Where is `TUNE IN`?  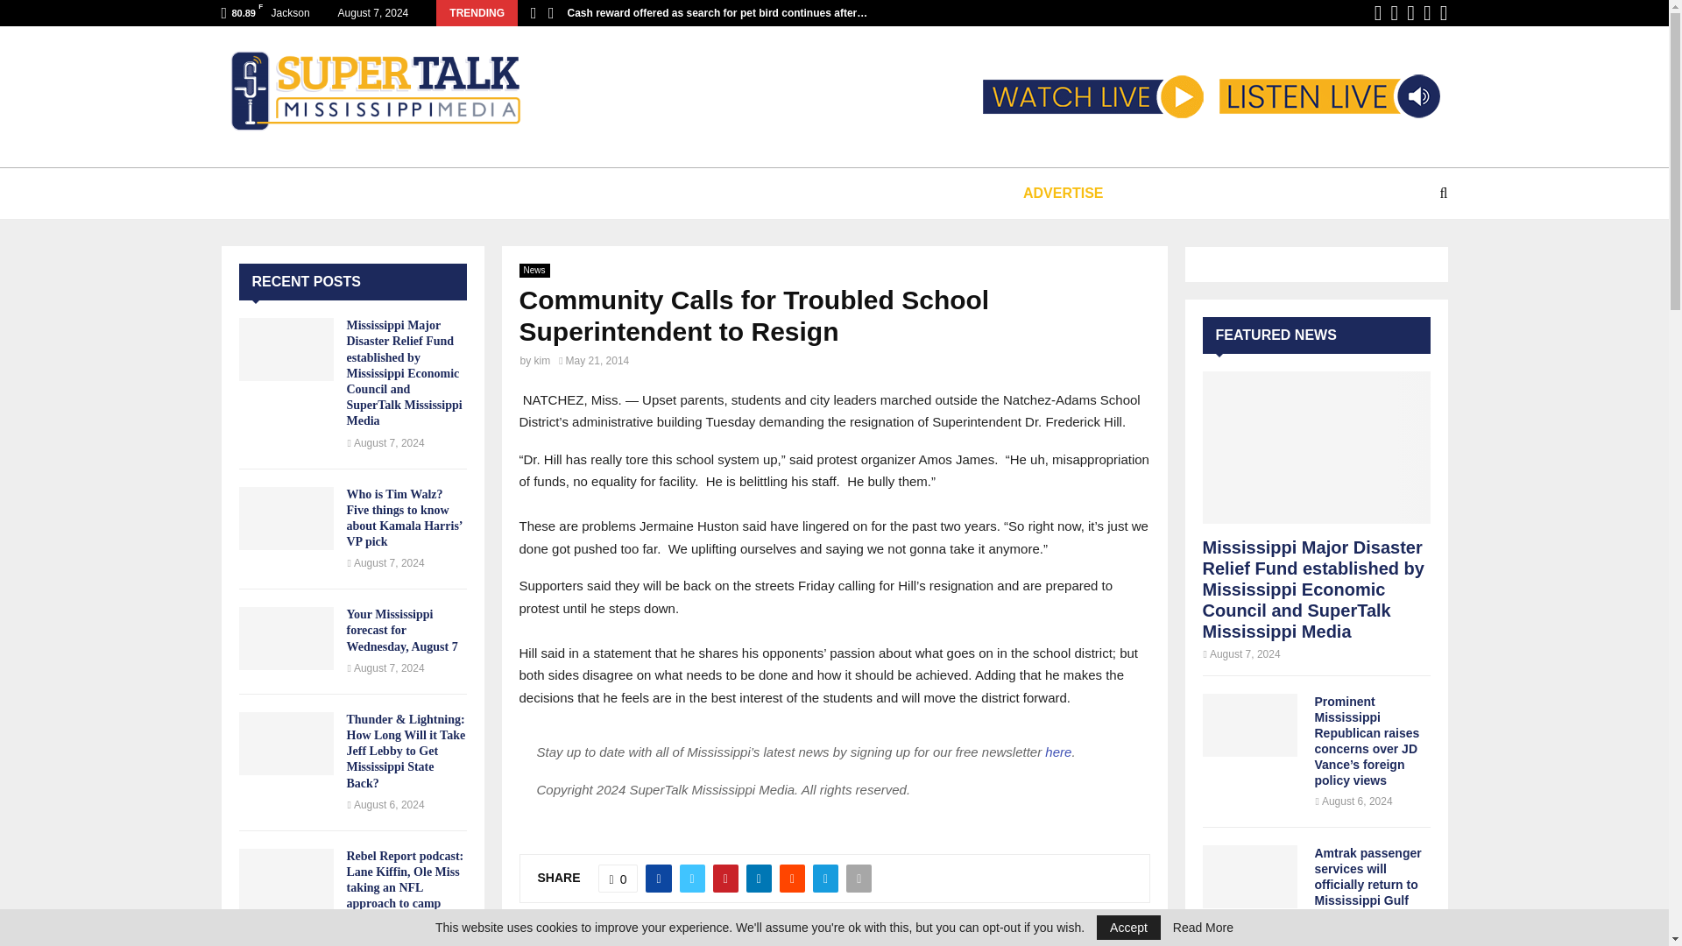 TUNE IN is located at coordinates (294, 193).